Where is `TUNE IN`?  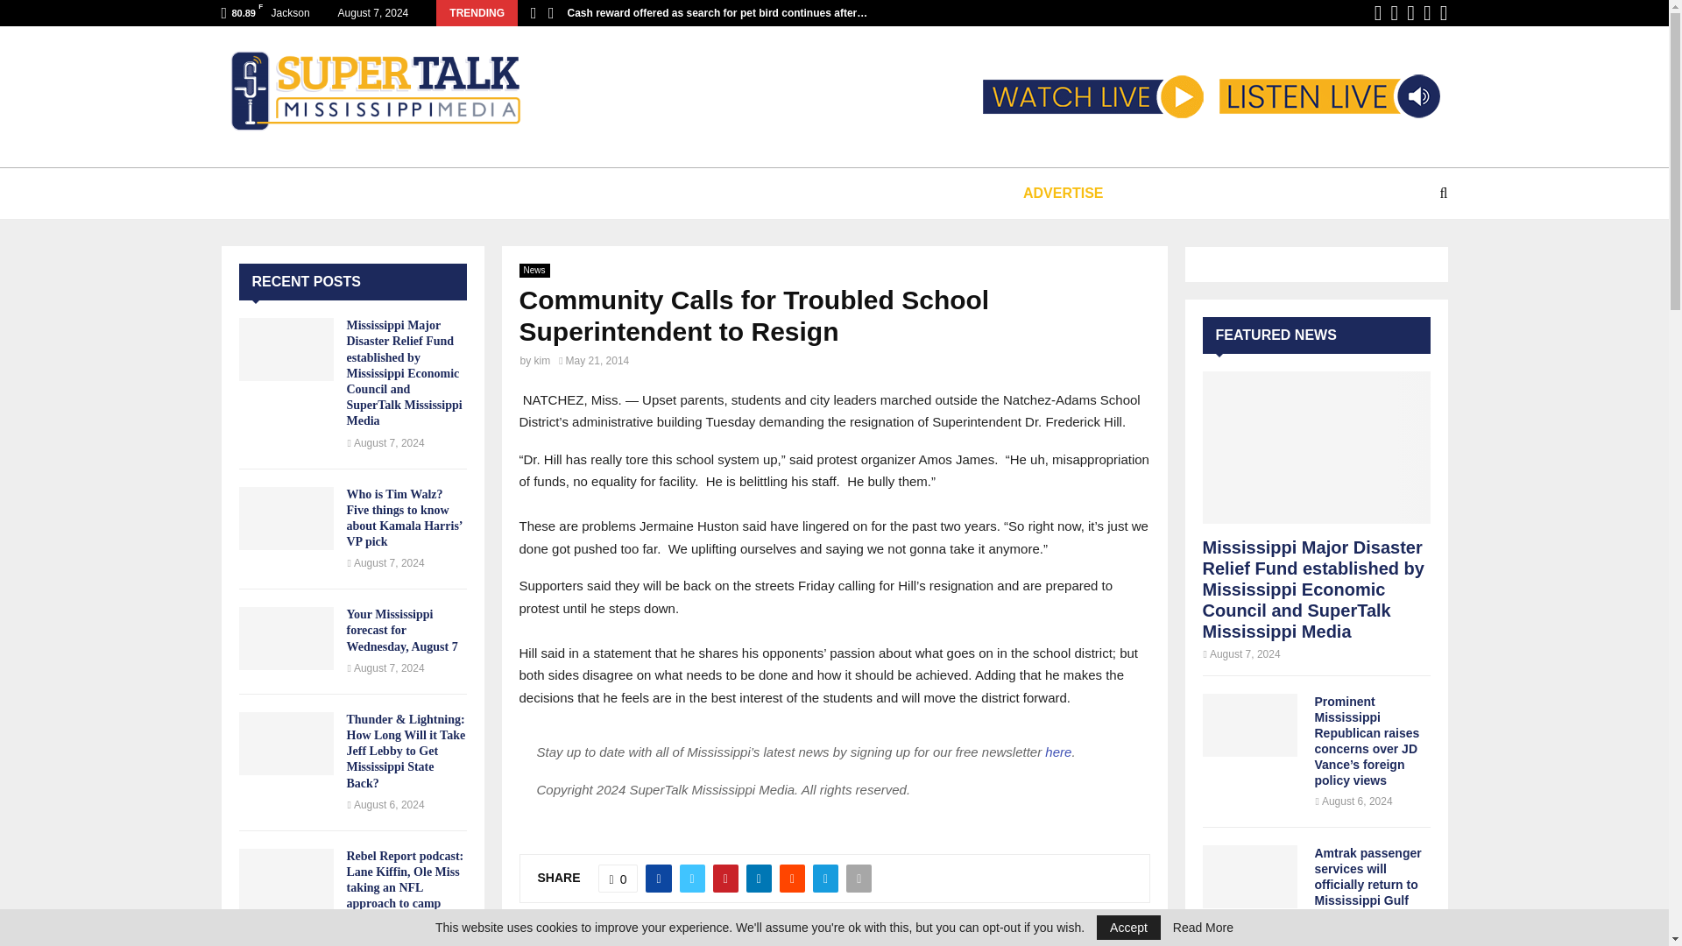 TUNE IN is located at coordinates (294, 193).